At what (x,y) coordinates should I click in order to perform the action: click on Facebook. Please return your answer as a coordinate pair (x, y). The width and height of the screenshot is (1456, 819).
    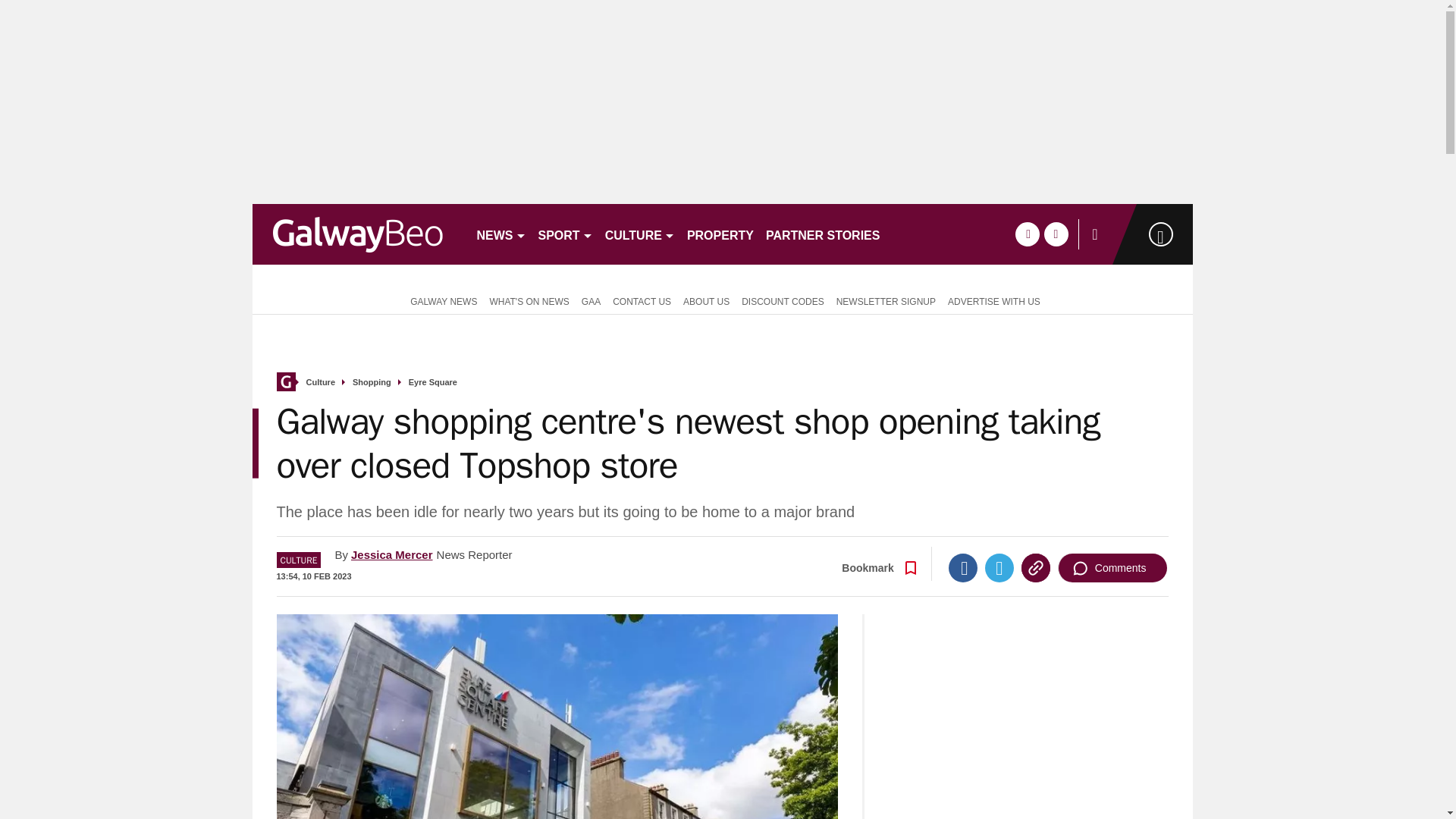
    Looking at the image, I should click on (963, 567).